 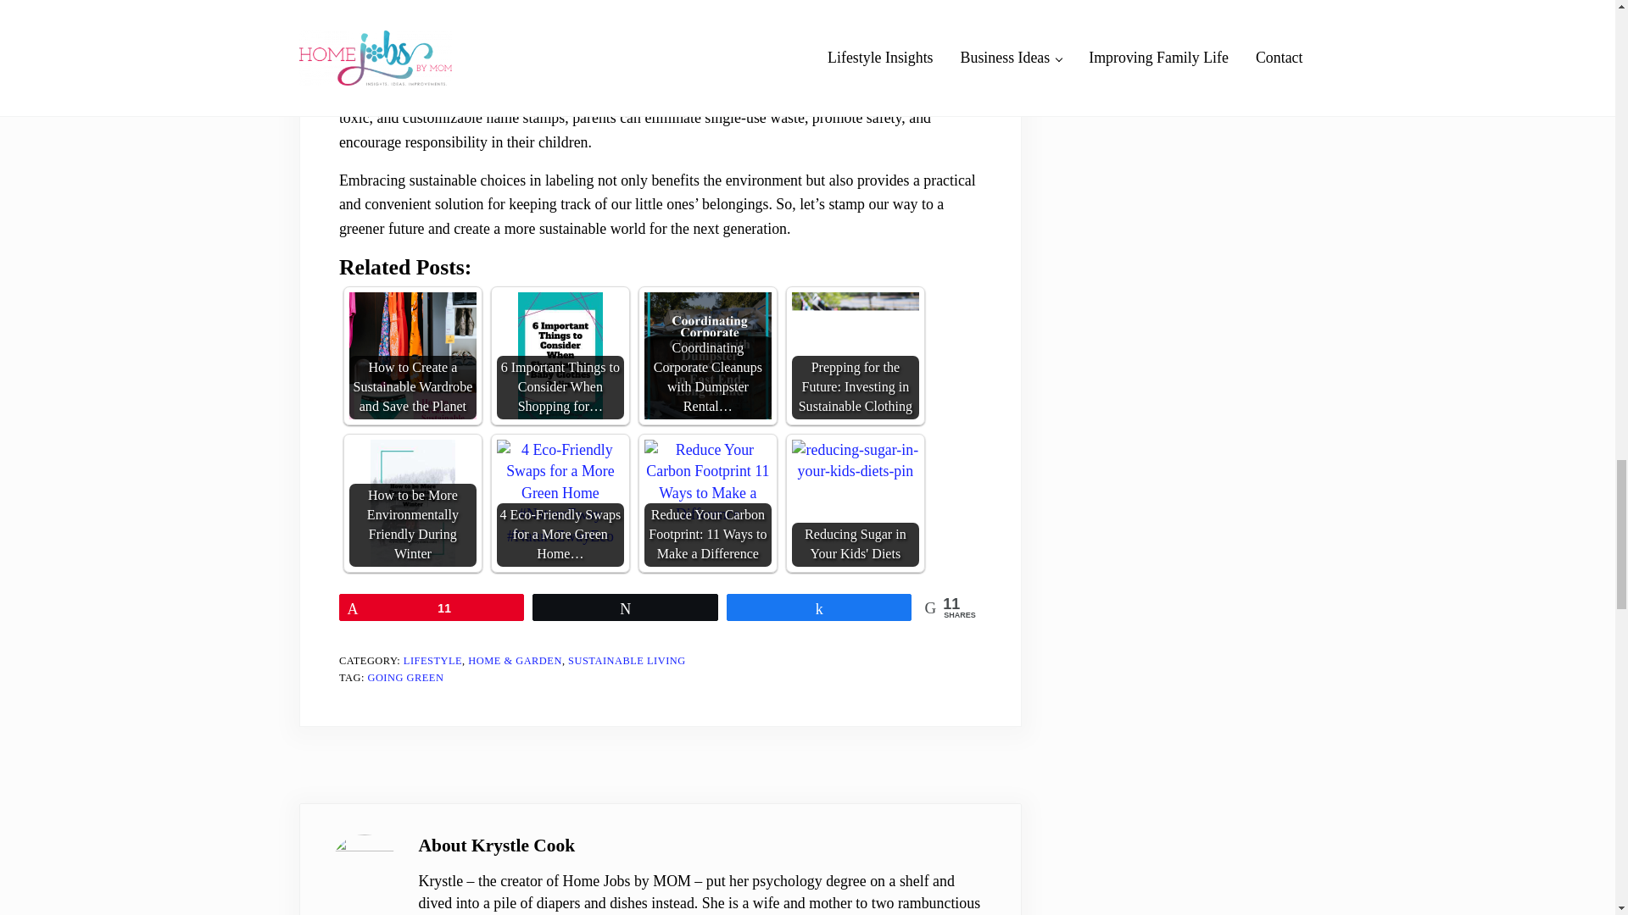 I want to click on Reduce Your Carbon Footprint: 11 Ways to Make a Difference, so click(x=708, y=503).